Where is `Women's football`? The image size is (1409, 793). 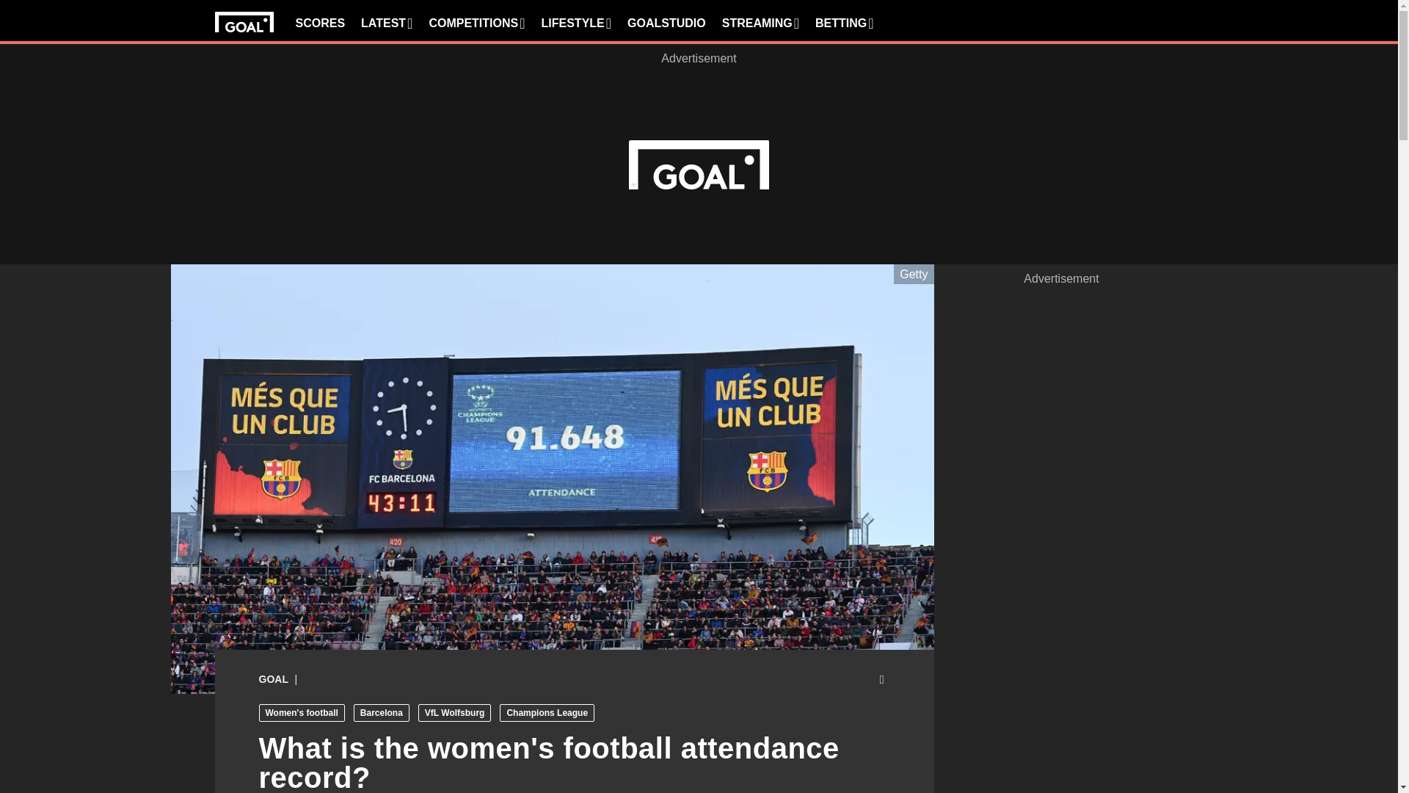 Women's football is located at coordinates (301, 712).